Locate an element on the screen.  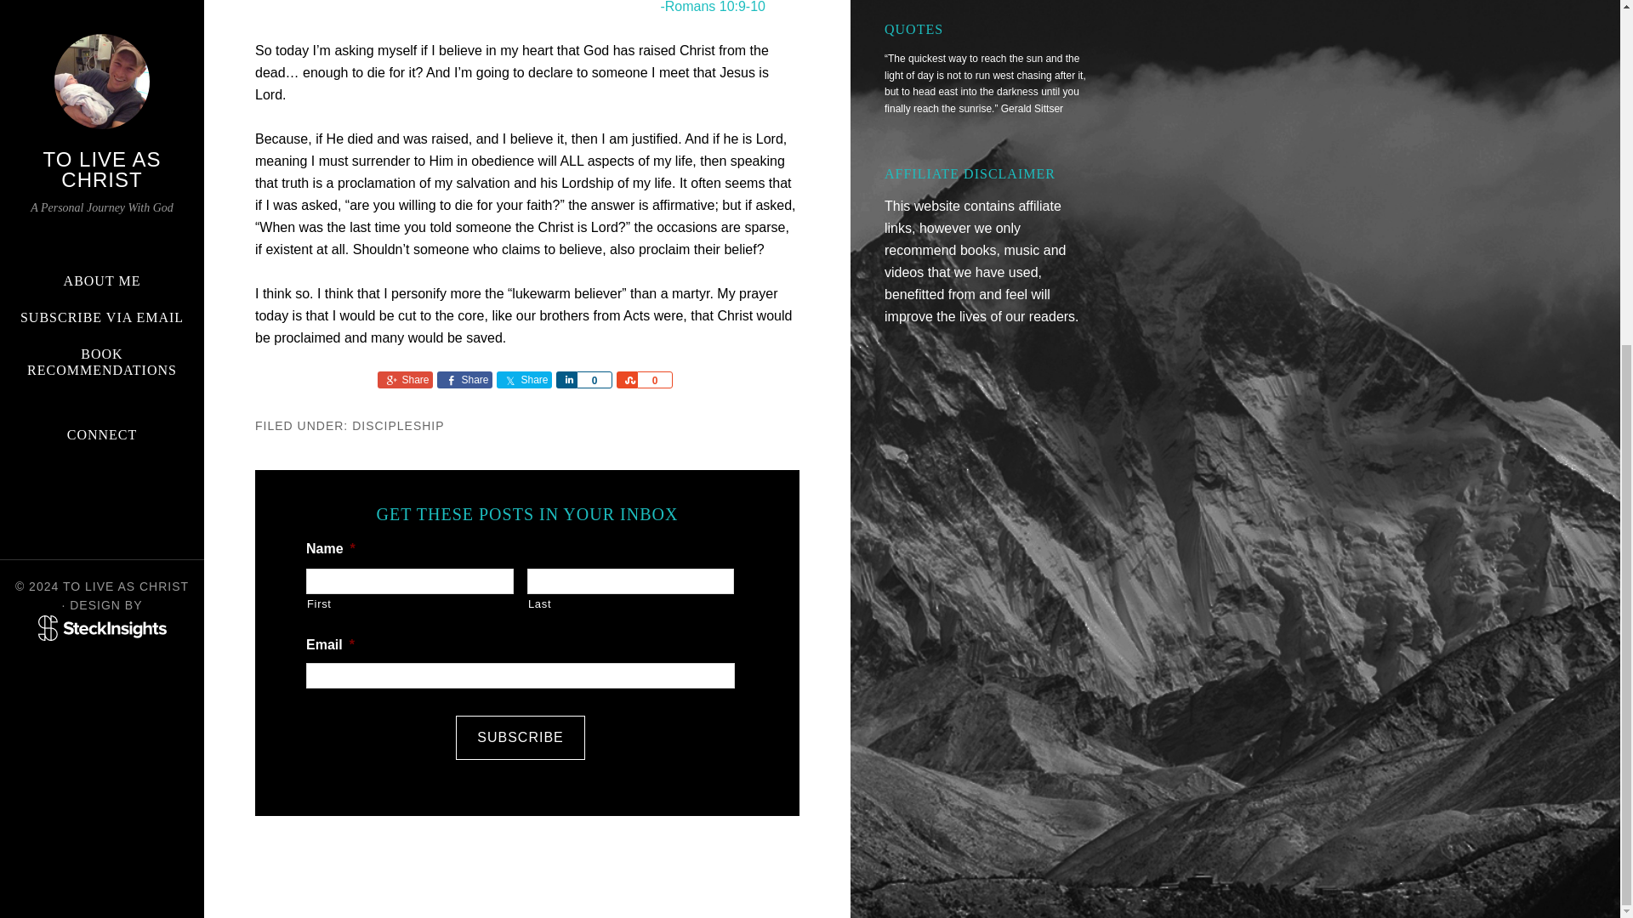
Share is located at coordinates (464, 379).